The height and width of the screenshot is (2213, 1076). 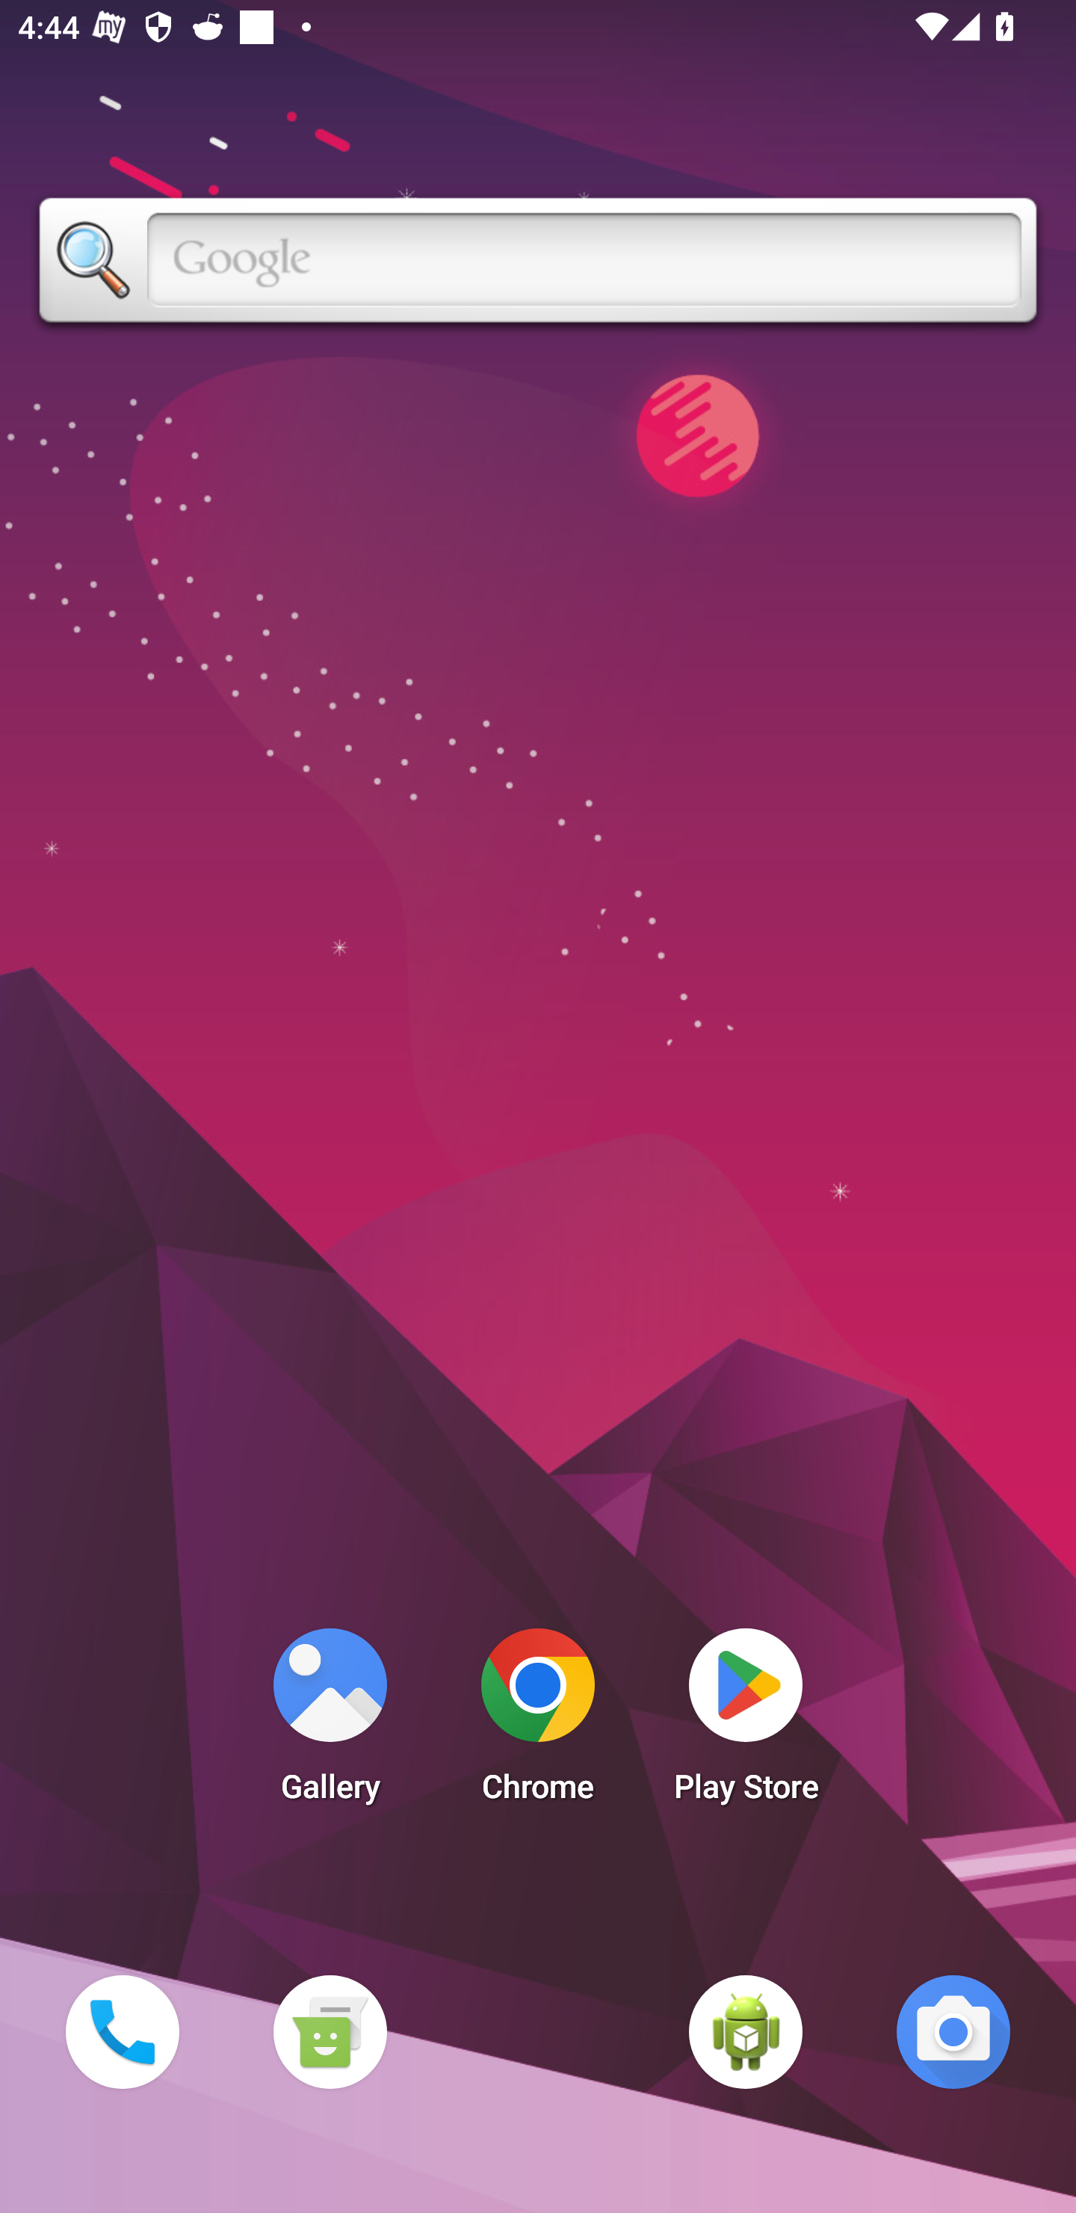 What do you see at coordinates (330, 1723) in the screenshot?
I see `Gallery` at bounding box center [330, 1723].